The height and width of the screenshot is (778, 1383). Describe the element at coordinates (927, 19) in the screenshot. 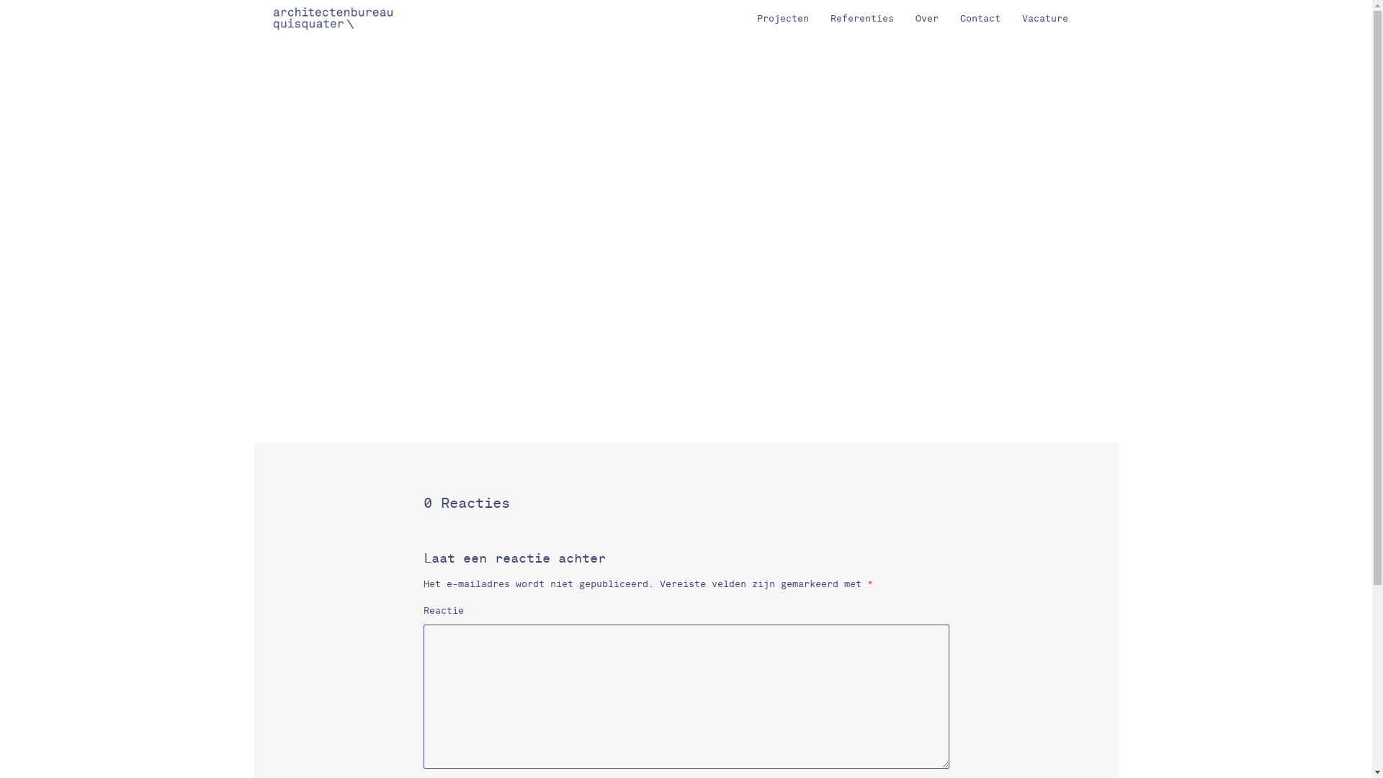

I see `Over` at that location.